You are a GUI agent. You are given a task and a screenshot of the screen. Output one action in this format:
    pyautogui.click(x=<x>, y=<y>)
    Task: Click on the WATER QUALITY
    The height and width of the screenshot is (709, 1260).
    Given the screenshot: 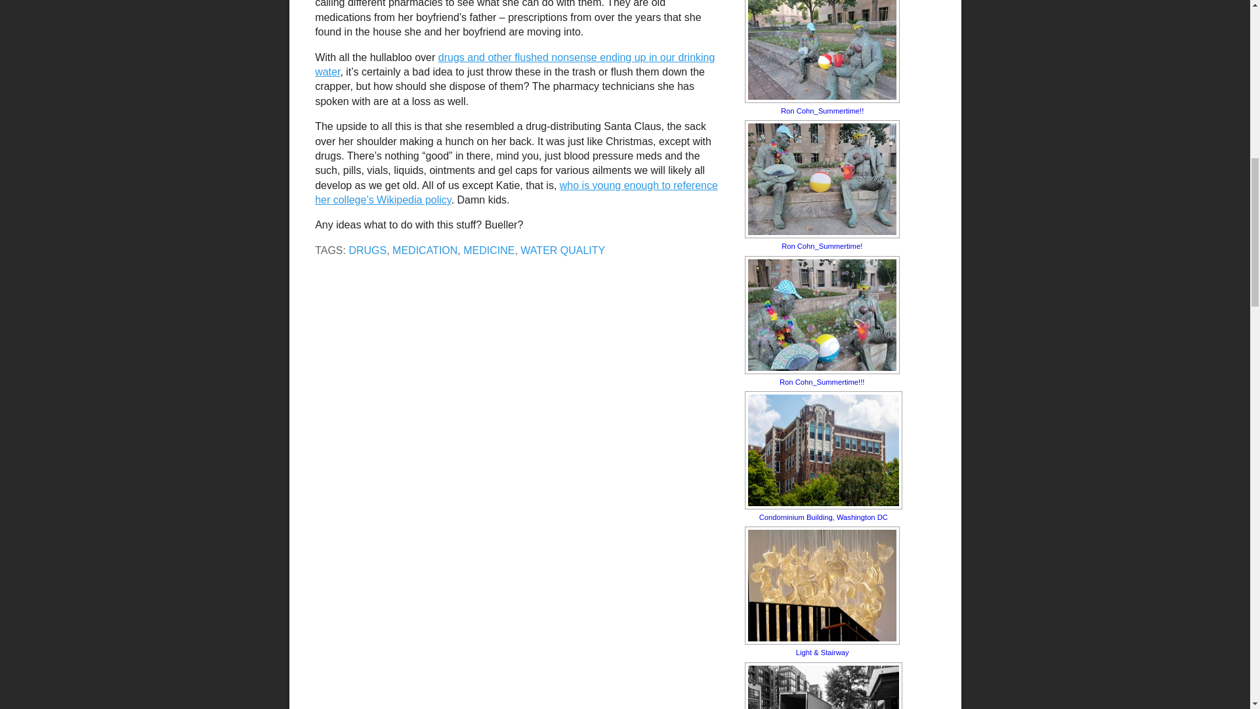 What is the action you would take?
    pyautogui.click(x=562, y=249)
    